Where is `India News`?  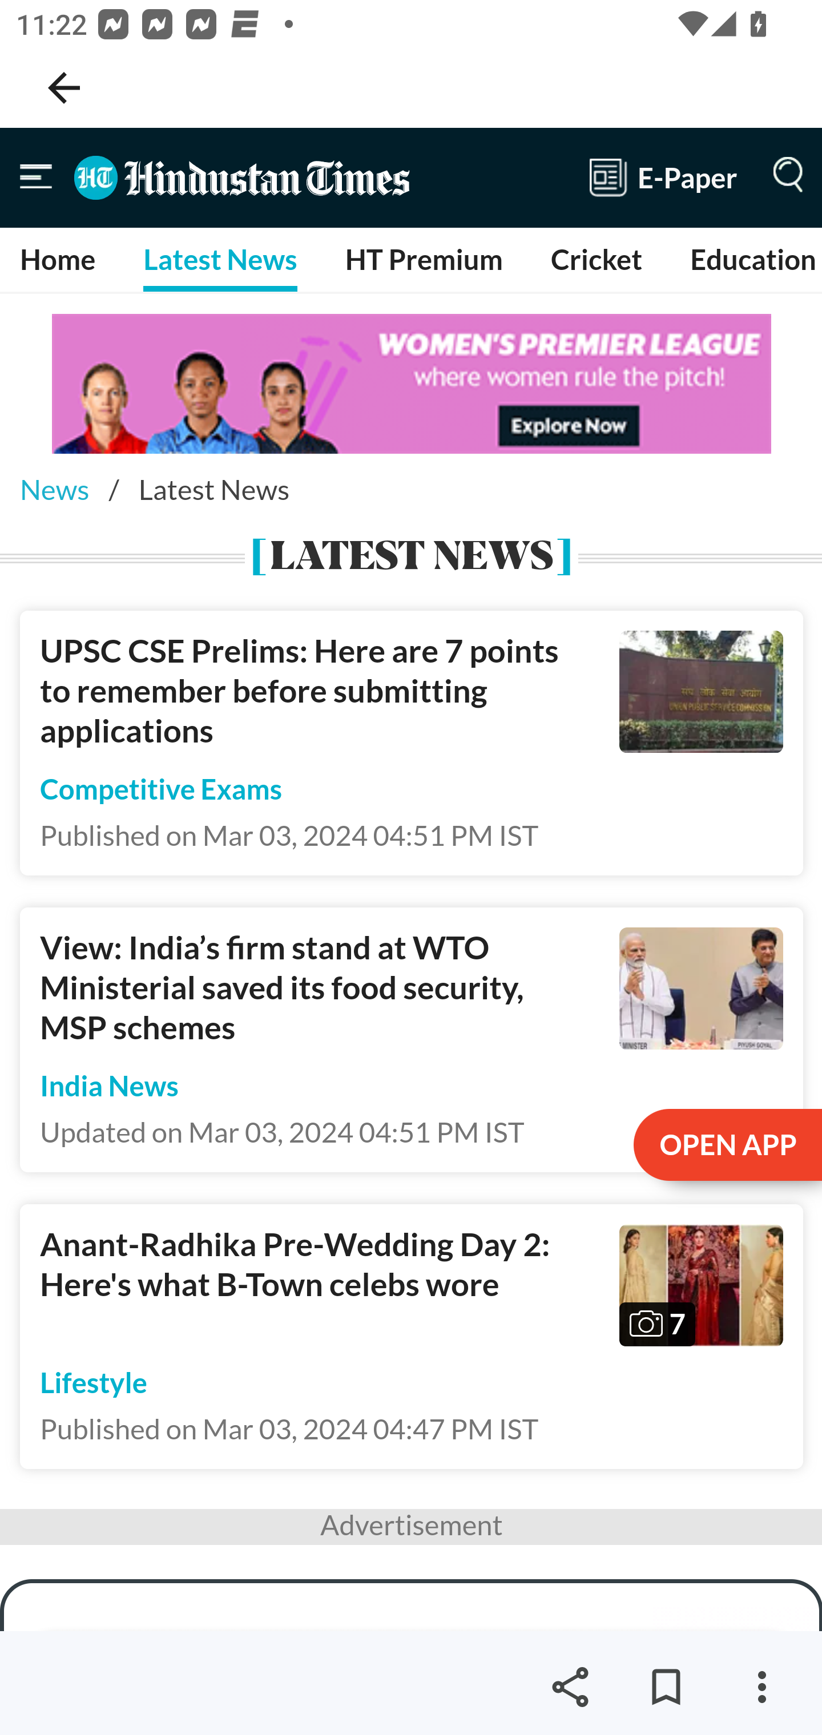
India News is located at coordinates (110, 1087).